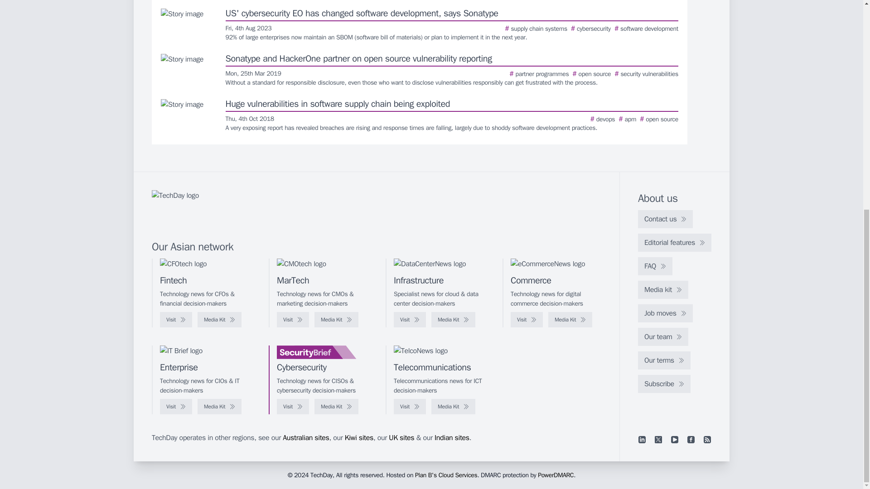 Image resolution: width=870 pixels, height=489 pixels. What do you see at coordinates (410, 320) in the screenshot?
I see `Visit` at bounding box center [410, 320].